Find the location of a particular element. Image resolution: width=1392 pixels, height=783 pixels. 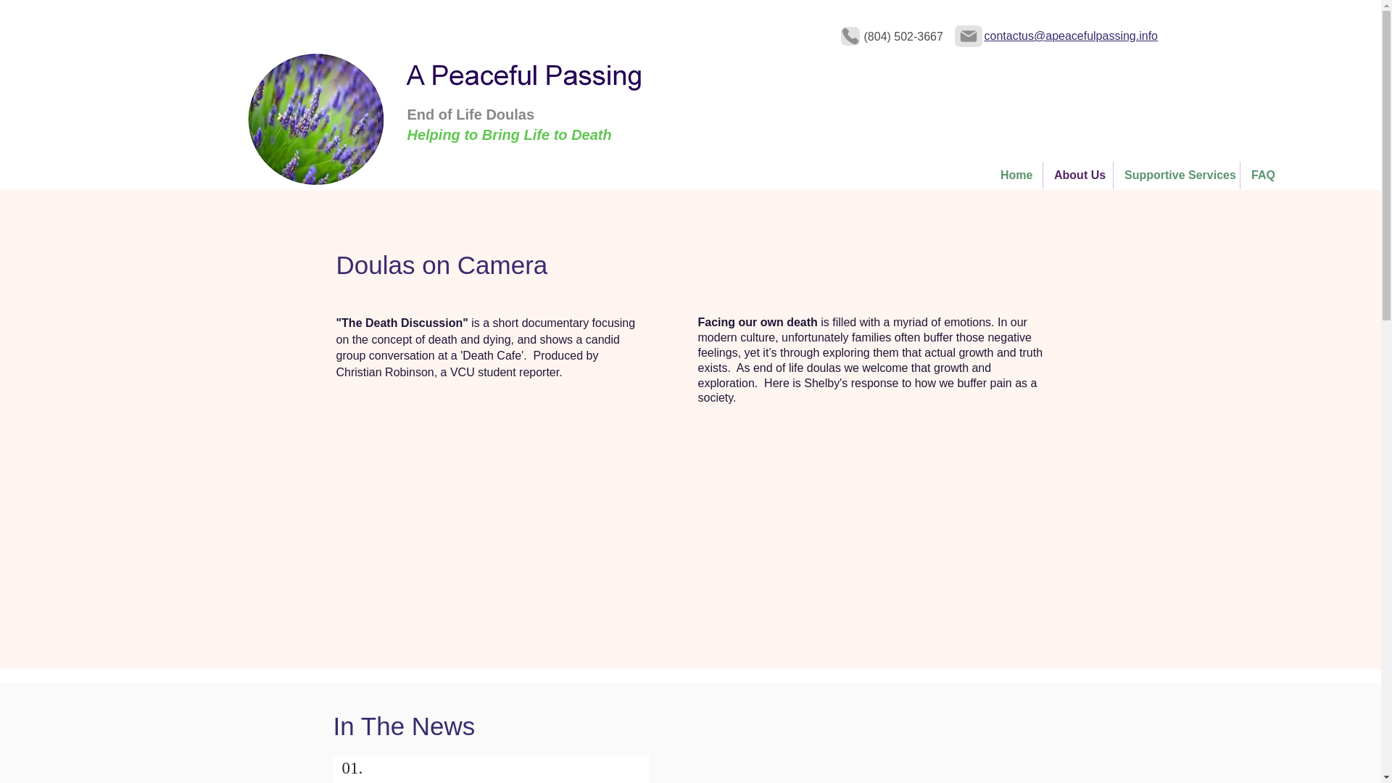

About Us is located at coordinates (1077, 175).